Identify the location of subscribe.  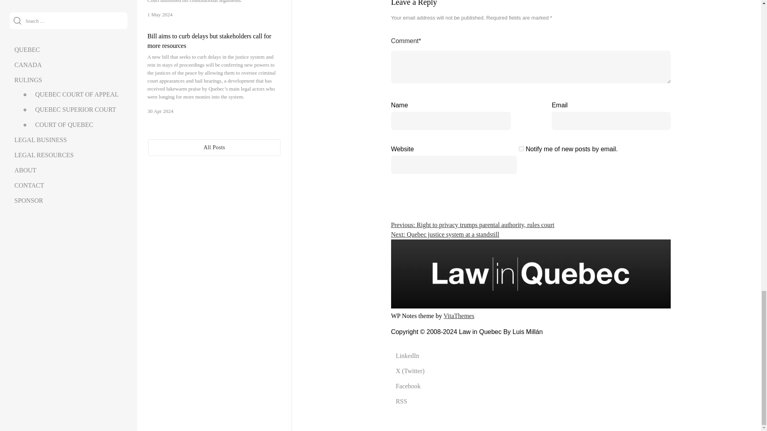
(521, 148).